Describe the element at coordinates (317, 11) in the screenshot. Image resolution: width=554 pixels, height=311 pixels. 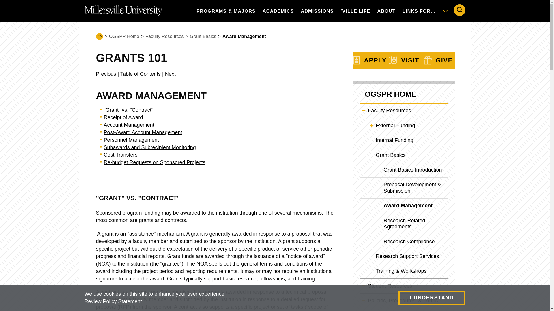
I see `ADMISSIONS` at that location.